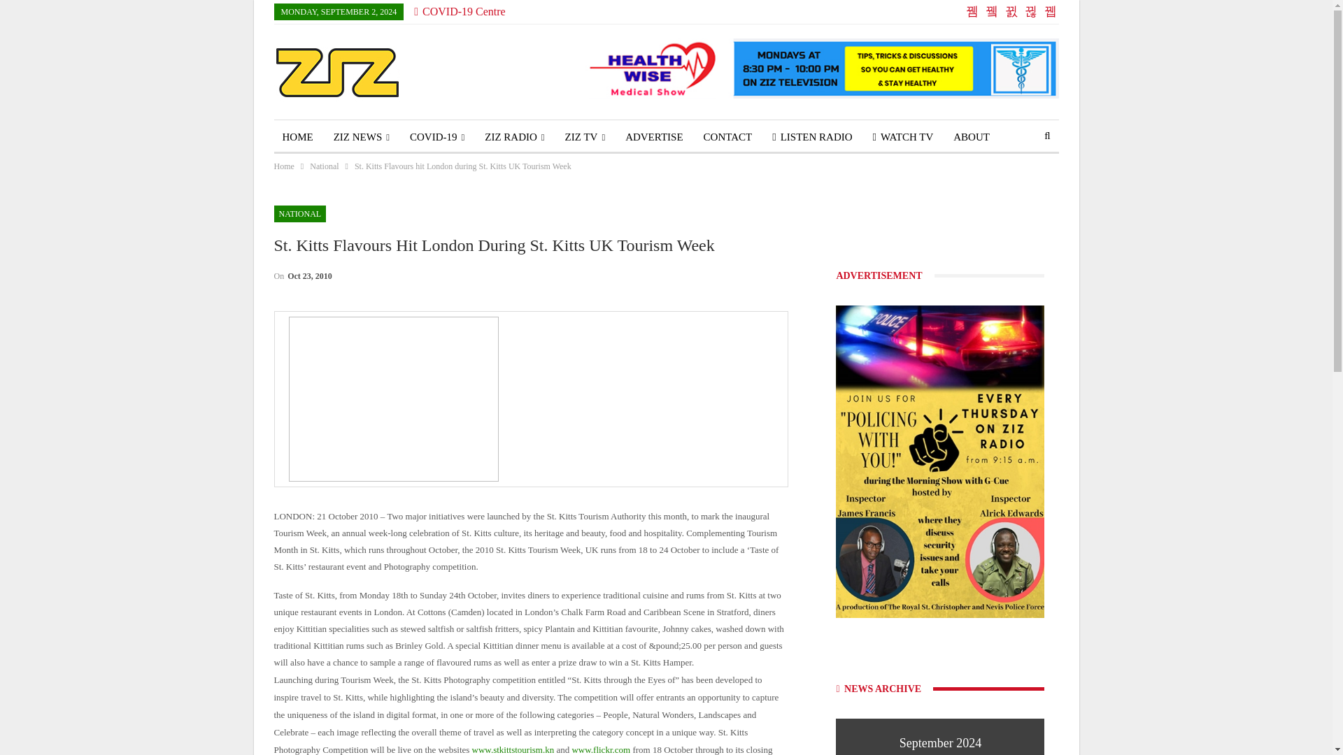  Describe the element at coordinates (514, 137) in the screenshot. I see `ZIZ RADIO` at that location.